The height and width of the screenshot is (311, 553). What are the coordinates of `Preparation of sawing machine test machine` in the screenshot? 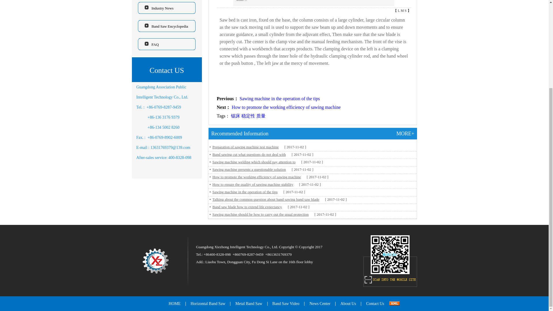 It's located at (244, 147).